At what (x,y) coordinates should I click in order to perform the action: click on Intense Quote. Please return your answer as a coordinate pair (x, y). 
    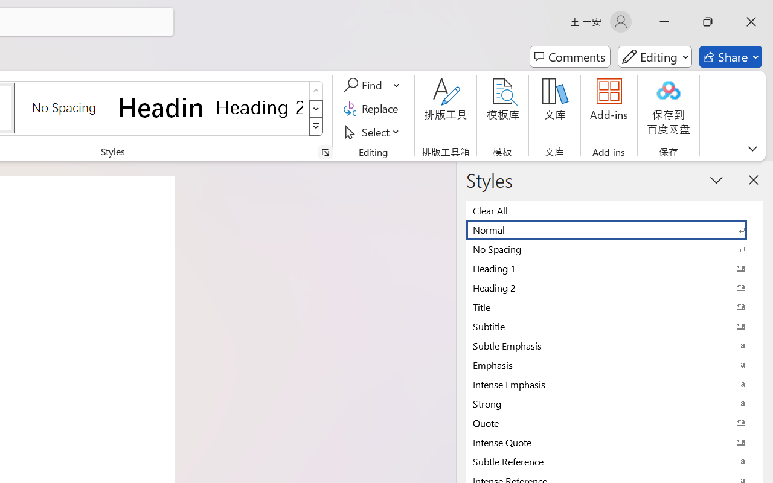
    Looking at the image, I should click on (614, 442).